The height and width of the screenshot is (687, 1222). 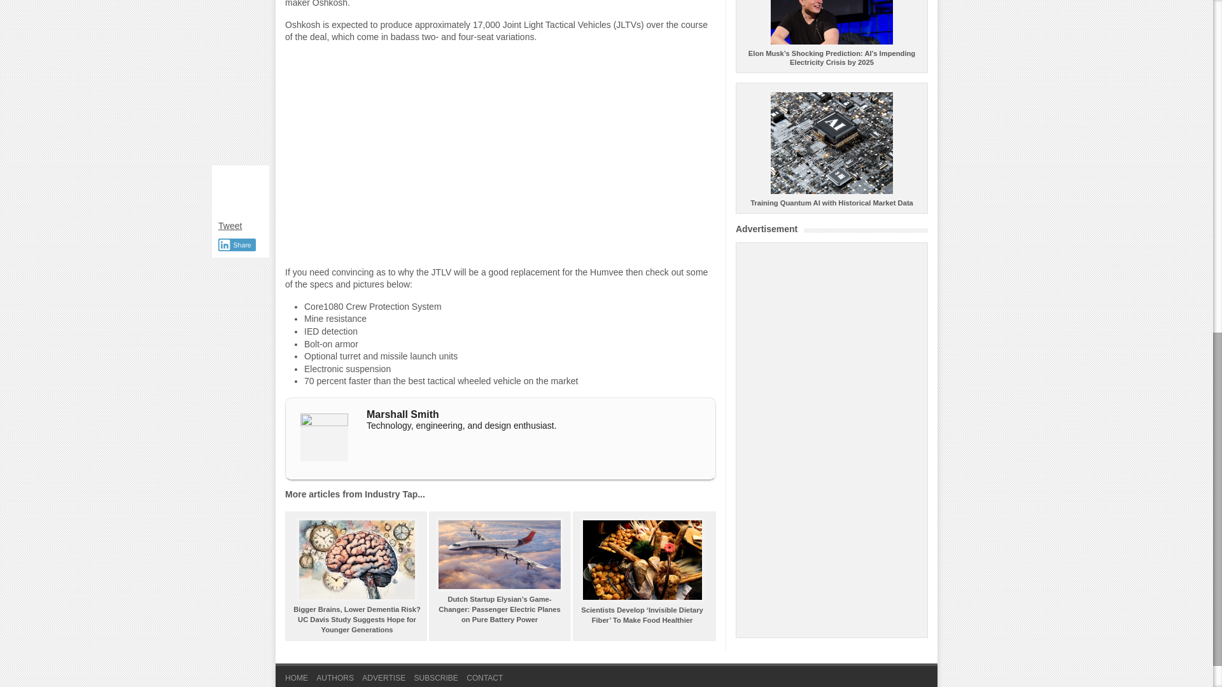 What do you see at coordinates (484, 679) in the screenshot?
I see `CONTACT` at bounding box center [484, 679].